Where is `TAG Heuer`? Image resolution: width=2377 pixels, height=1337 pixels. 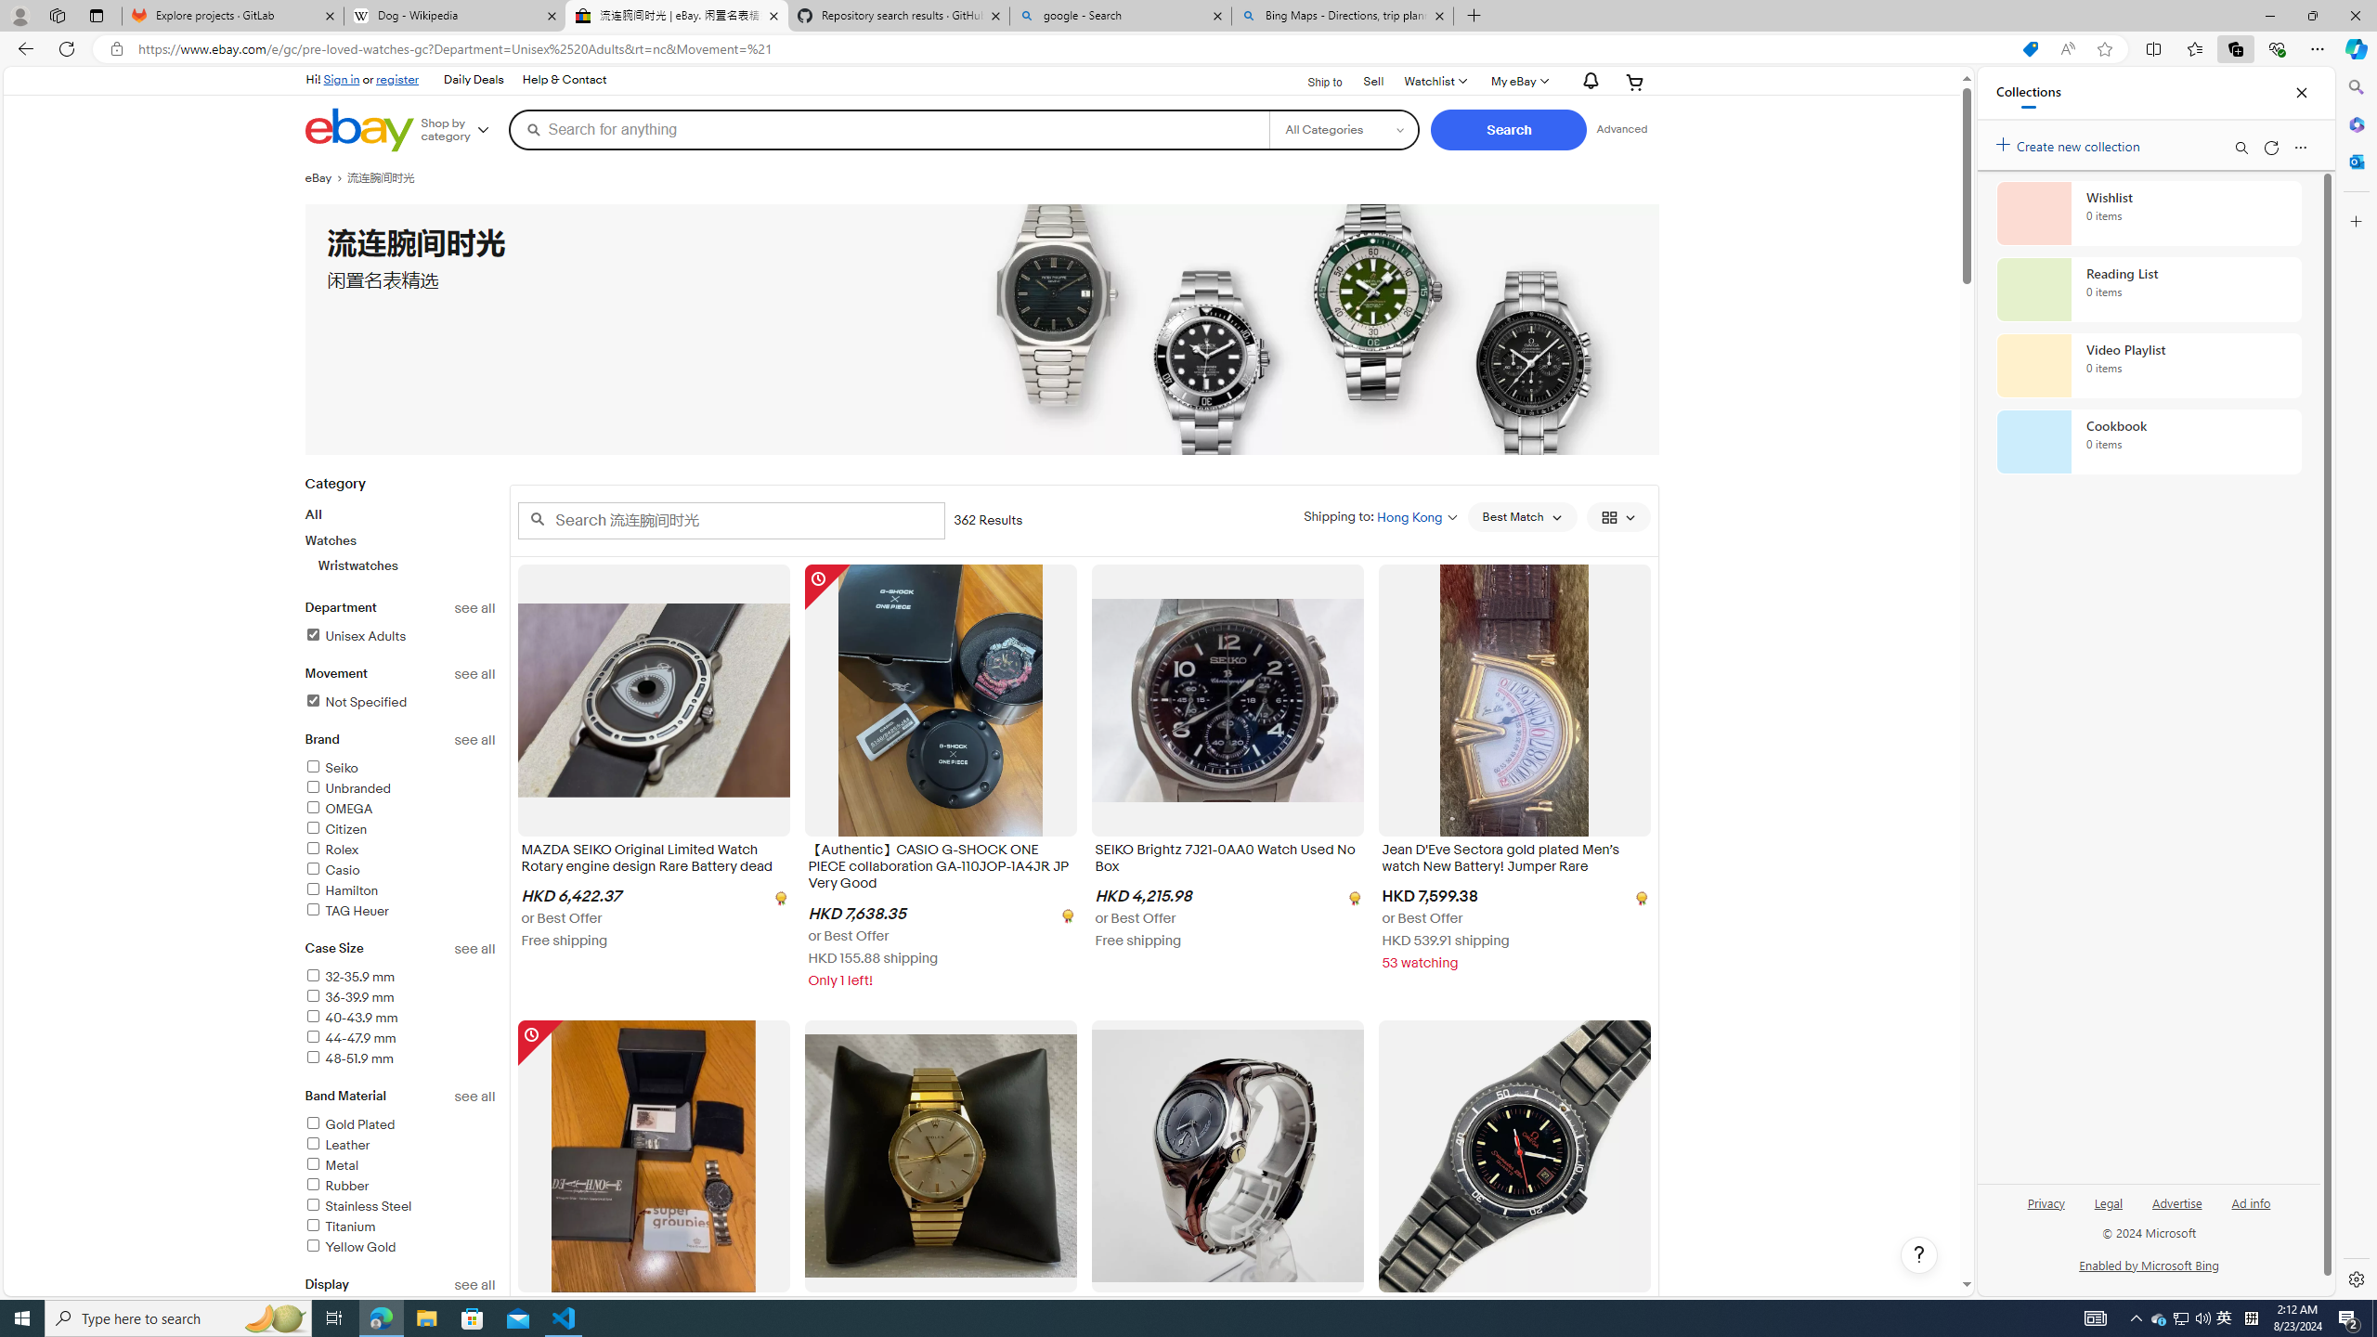
TAG Heuer is located at coordinates (400, 912).